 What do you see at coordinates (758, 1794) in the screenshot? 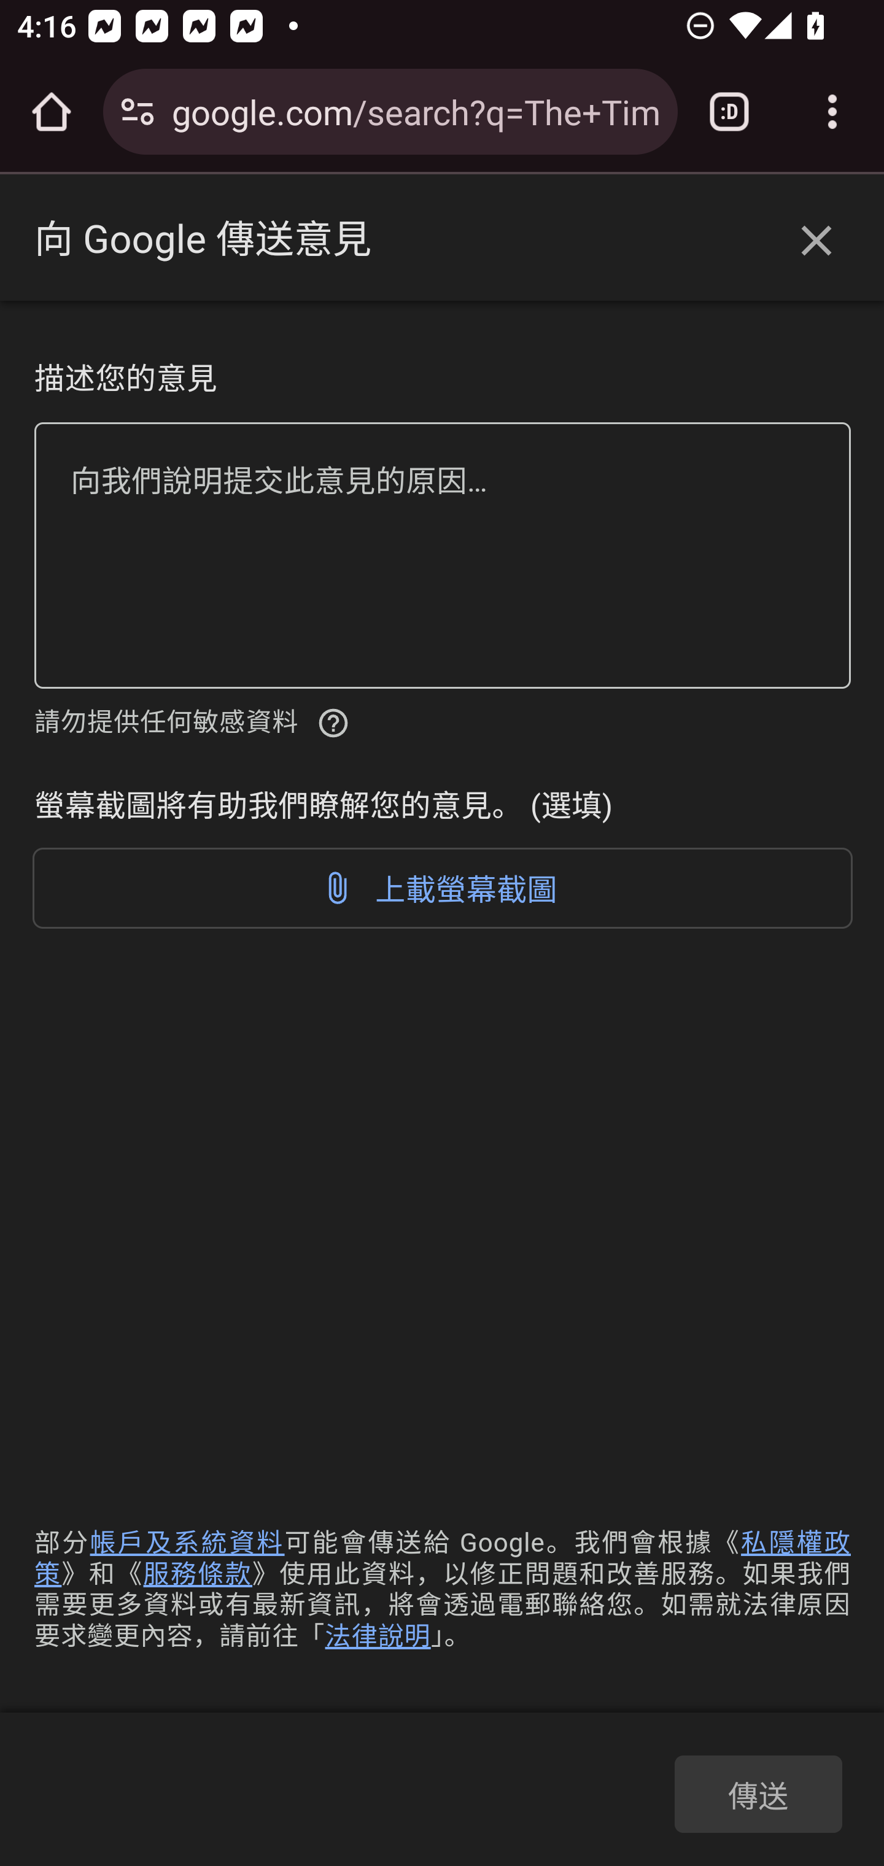
I see `傳送掣，停用咗。除了標示為選填的問題之外，所有問題均需回答` at bounding box center [758, 1794].